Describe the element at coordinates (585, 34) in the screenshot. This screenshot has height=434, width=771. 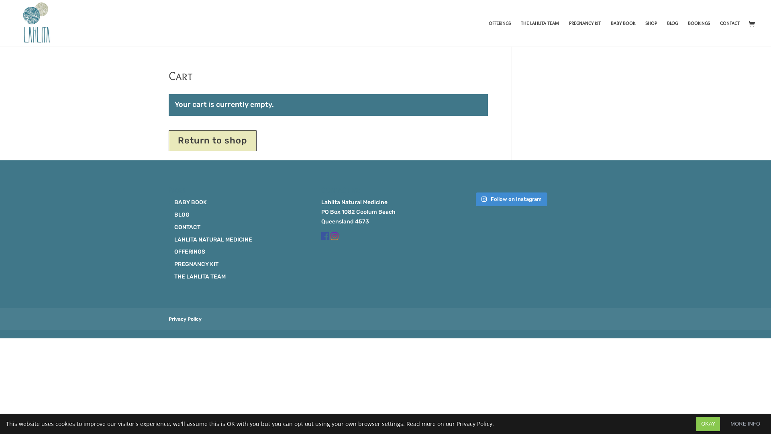
I see `PREGNANCY KIT` at that location.